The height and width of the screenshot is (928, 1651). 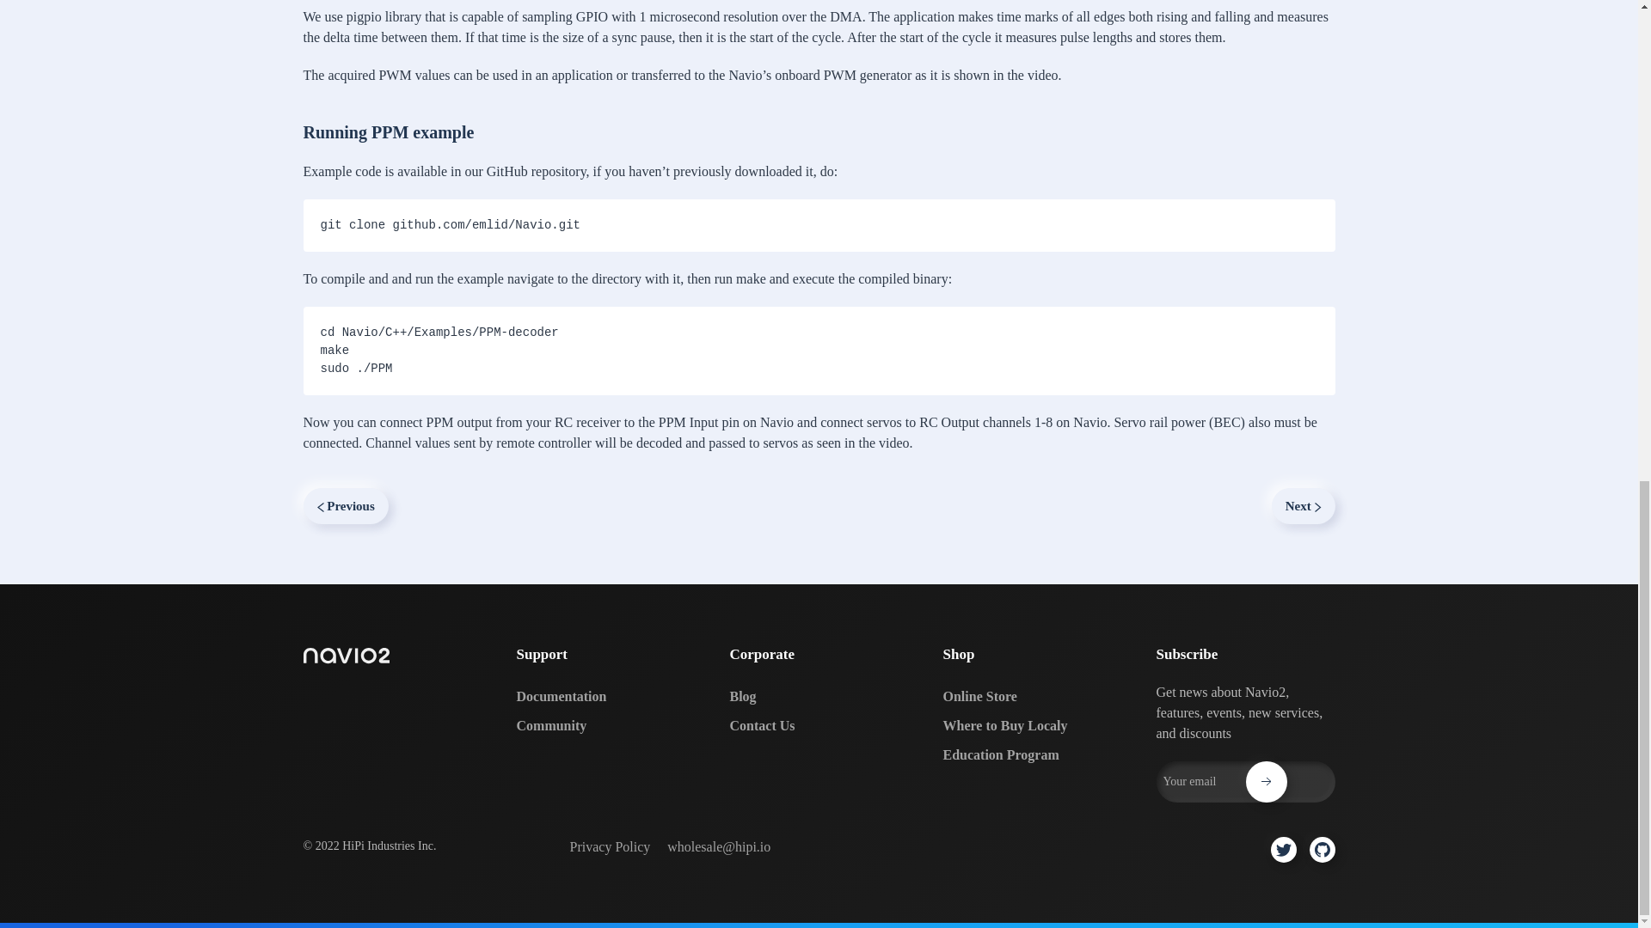 I want to click on Online Store, so click(x=1032, y=696).